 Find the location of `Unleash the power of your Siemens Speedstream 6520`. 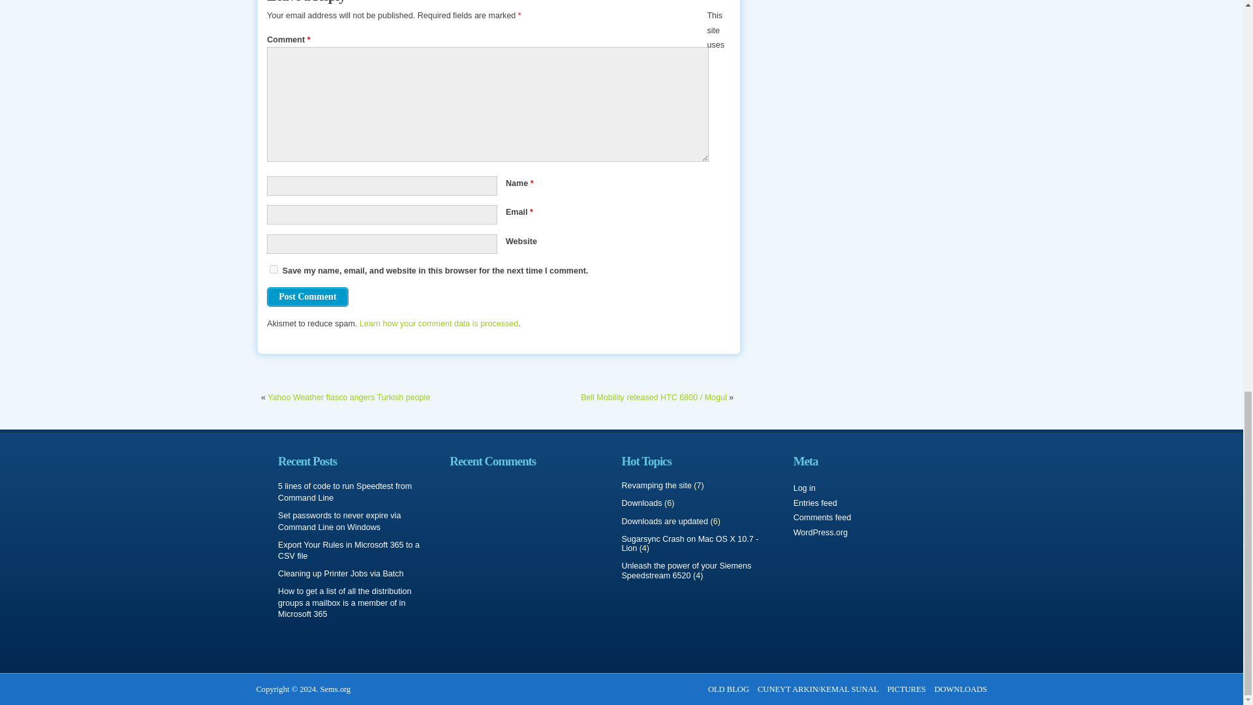

Unleash the power of your Siemens Speedstream 6520 is located at coordinates (686, 571).